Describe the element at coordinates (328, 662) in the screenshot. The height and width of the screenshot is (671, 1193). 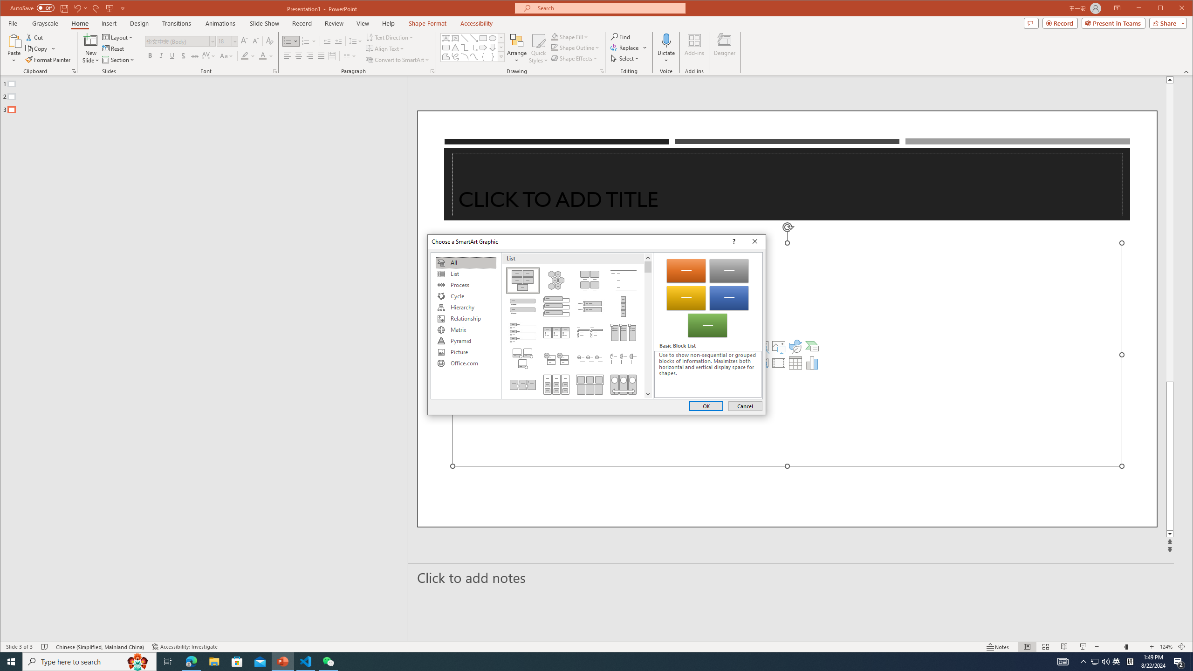
I see `WeChat - 1 running window` at that location.